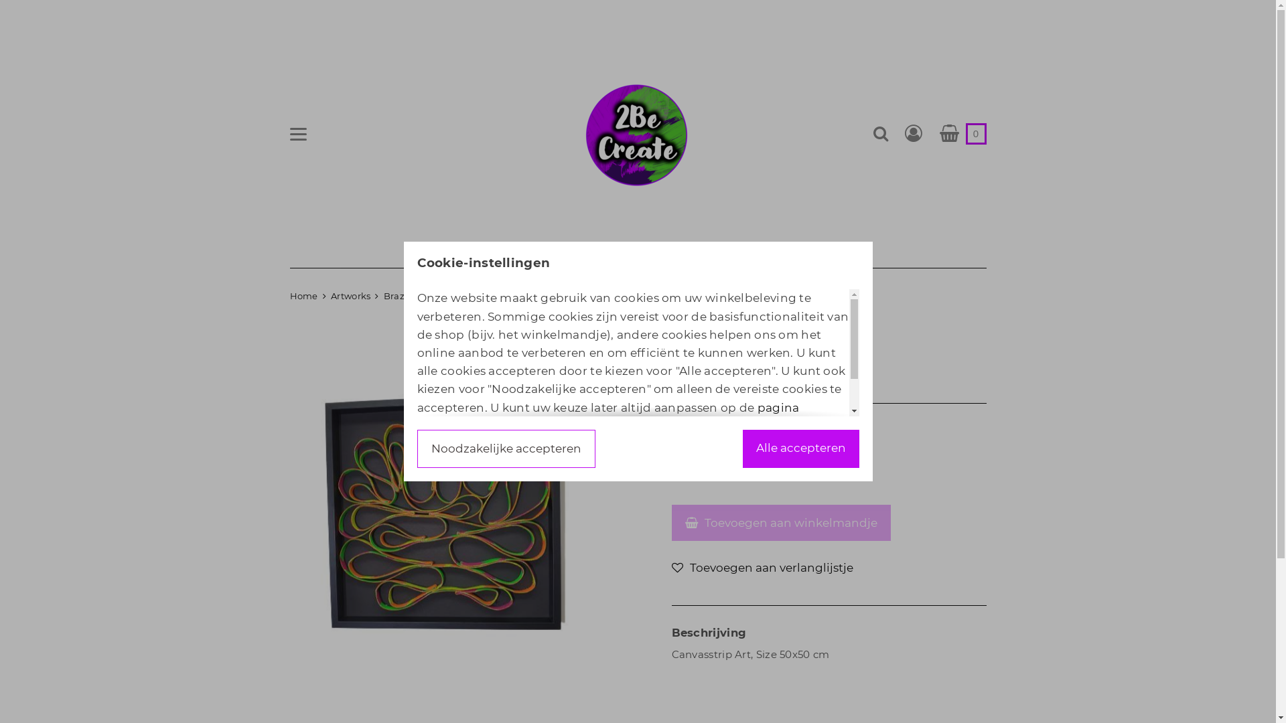 The height and width of the screenshot is (723, 1286). What do you see at coordinates (800, 449) in the screenshot?
I see `Alle accepteren` at bounding box center [800, 449].